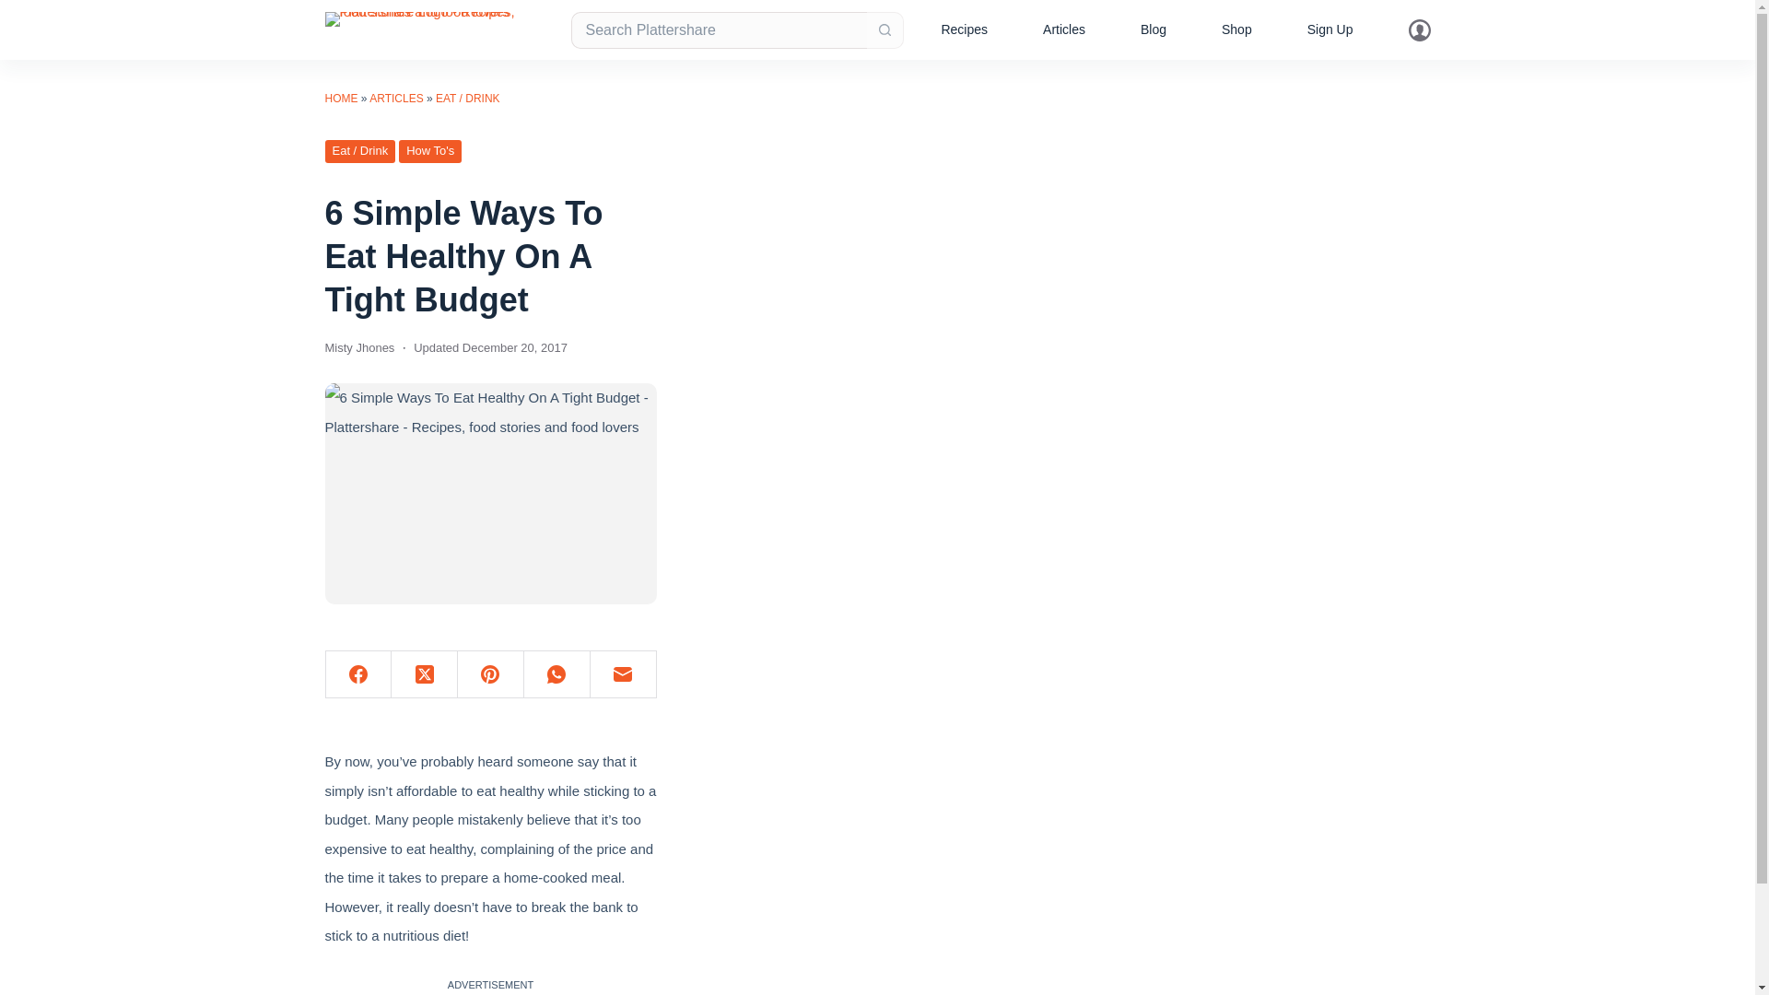  I want to click on Skip to content, so click(18, 9).